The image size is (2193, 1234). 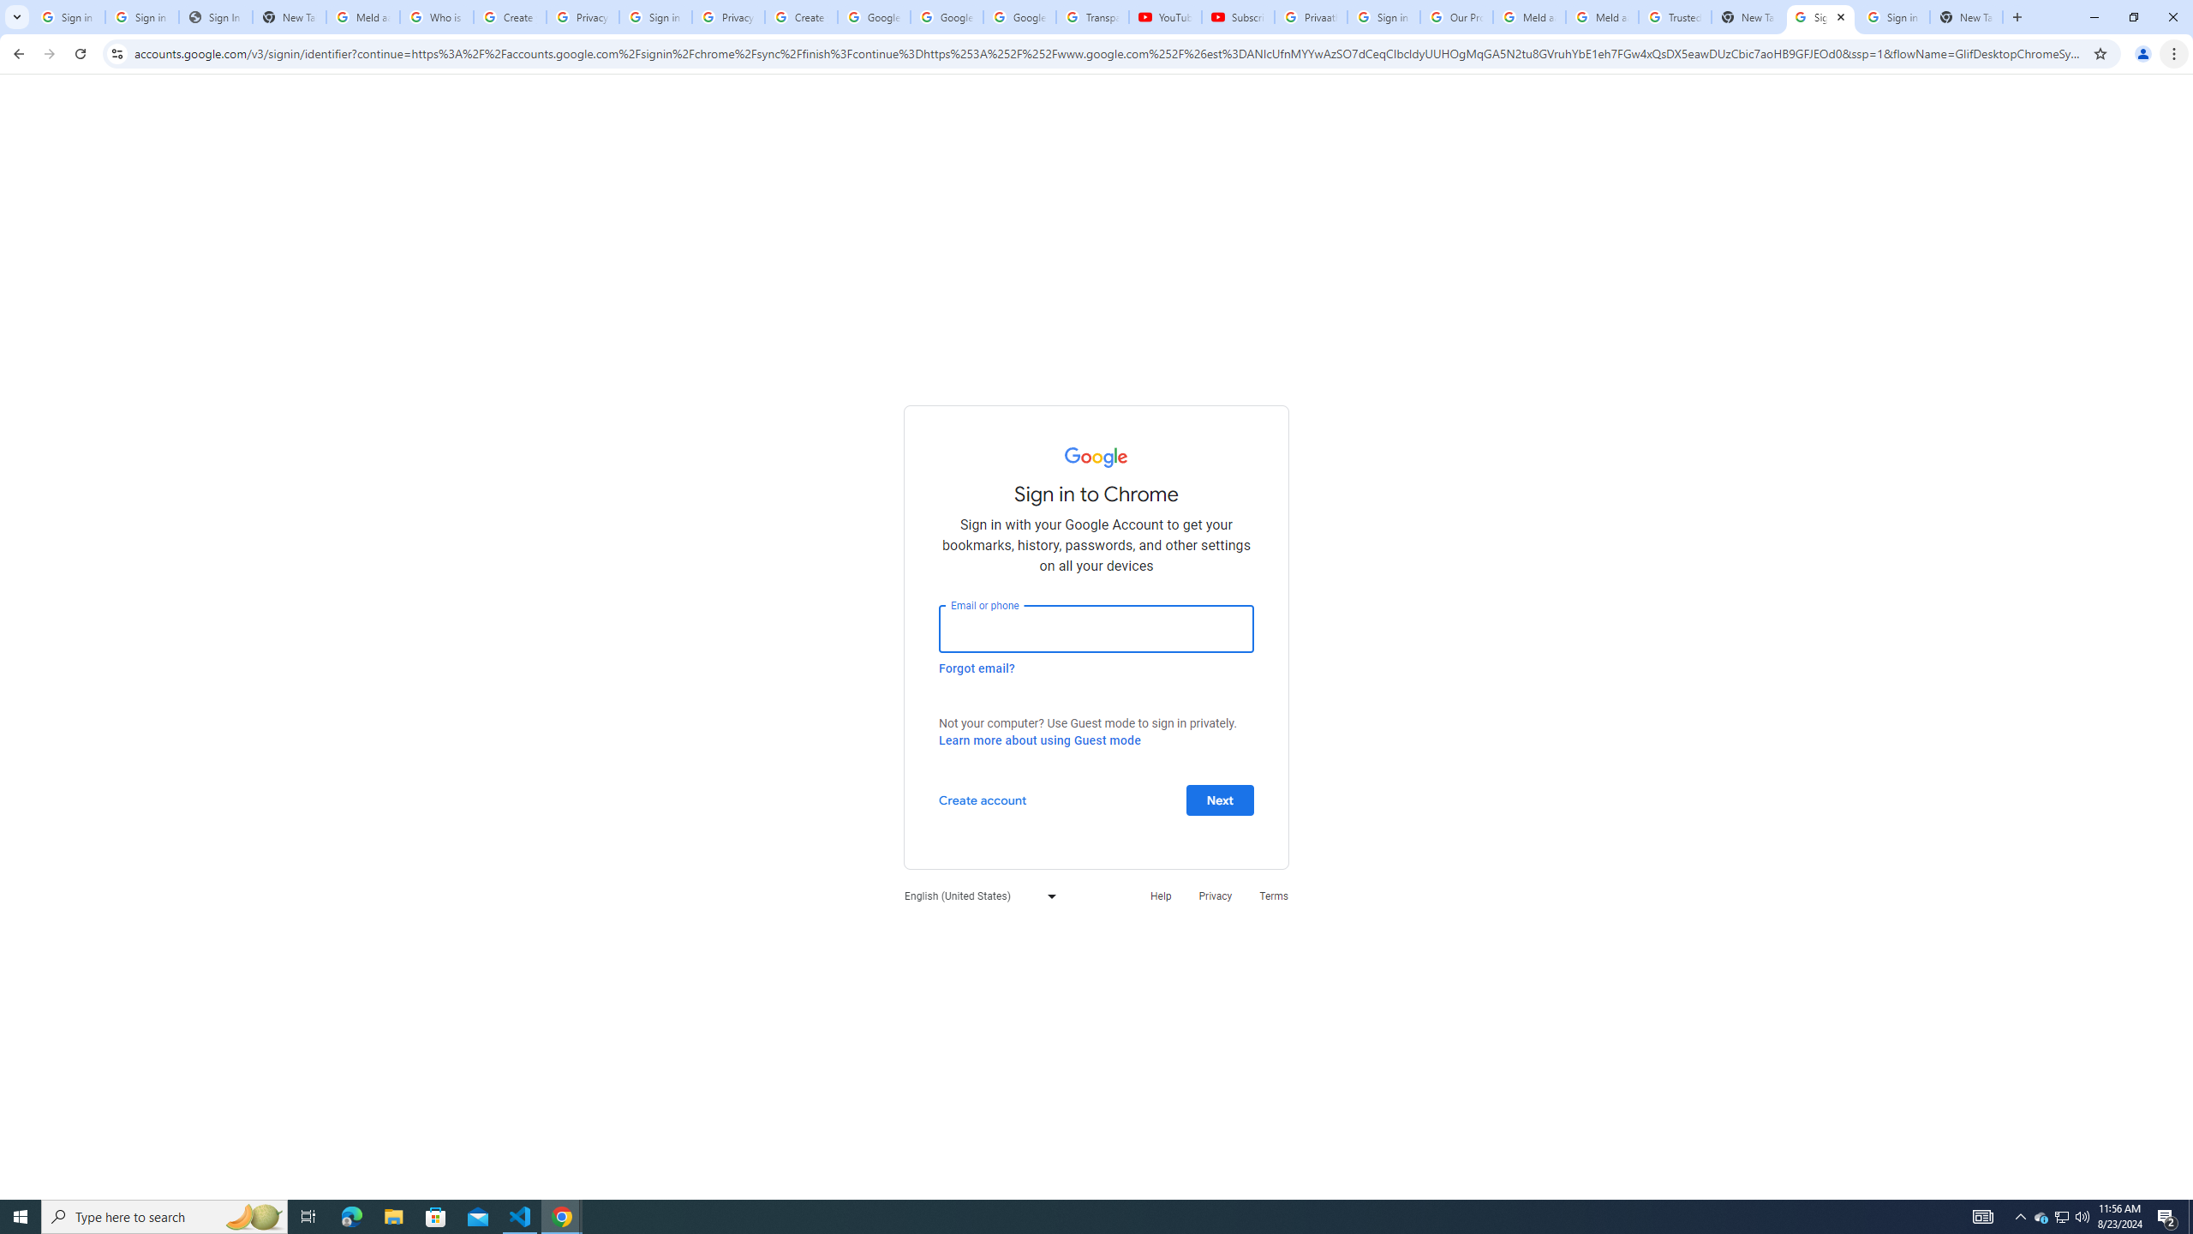 What do you see at coordinates (1019, 17) in the screenshot?
I see `Google Account` at bounding box center [1019, 17].